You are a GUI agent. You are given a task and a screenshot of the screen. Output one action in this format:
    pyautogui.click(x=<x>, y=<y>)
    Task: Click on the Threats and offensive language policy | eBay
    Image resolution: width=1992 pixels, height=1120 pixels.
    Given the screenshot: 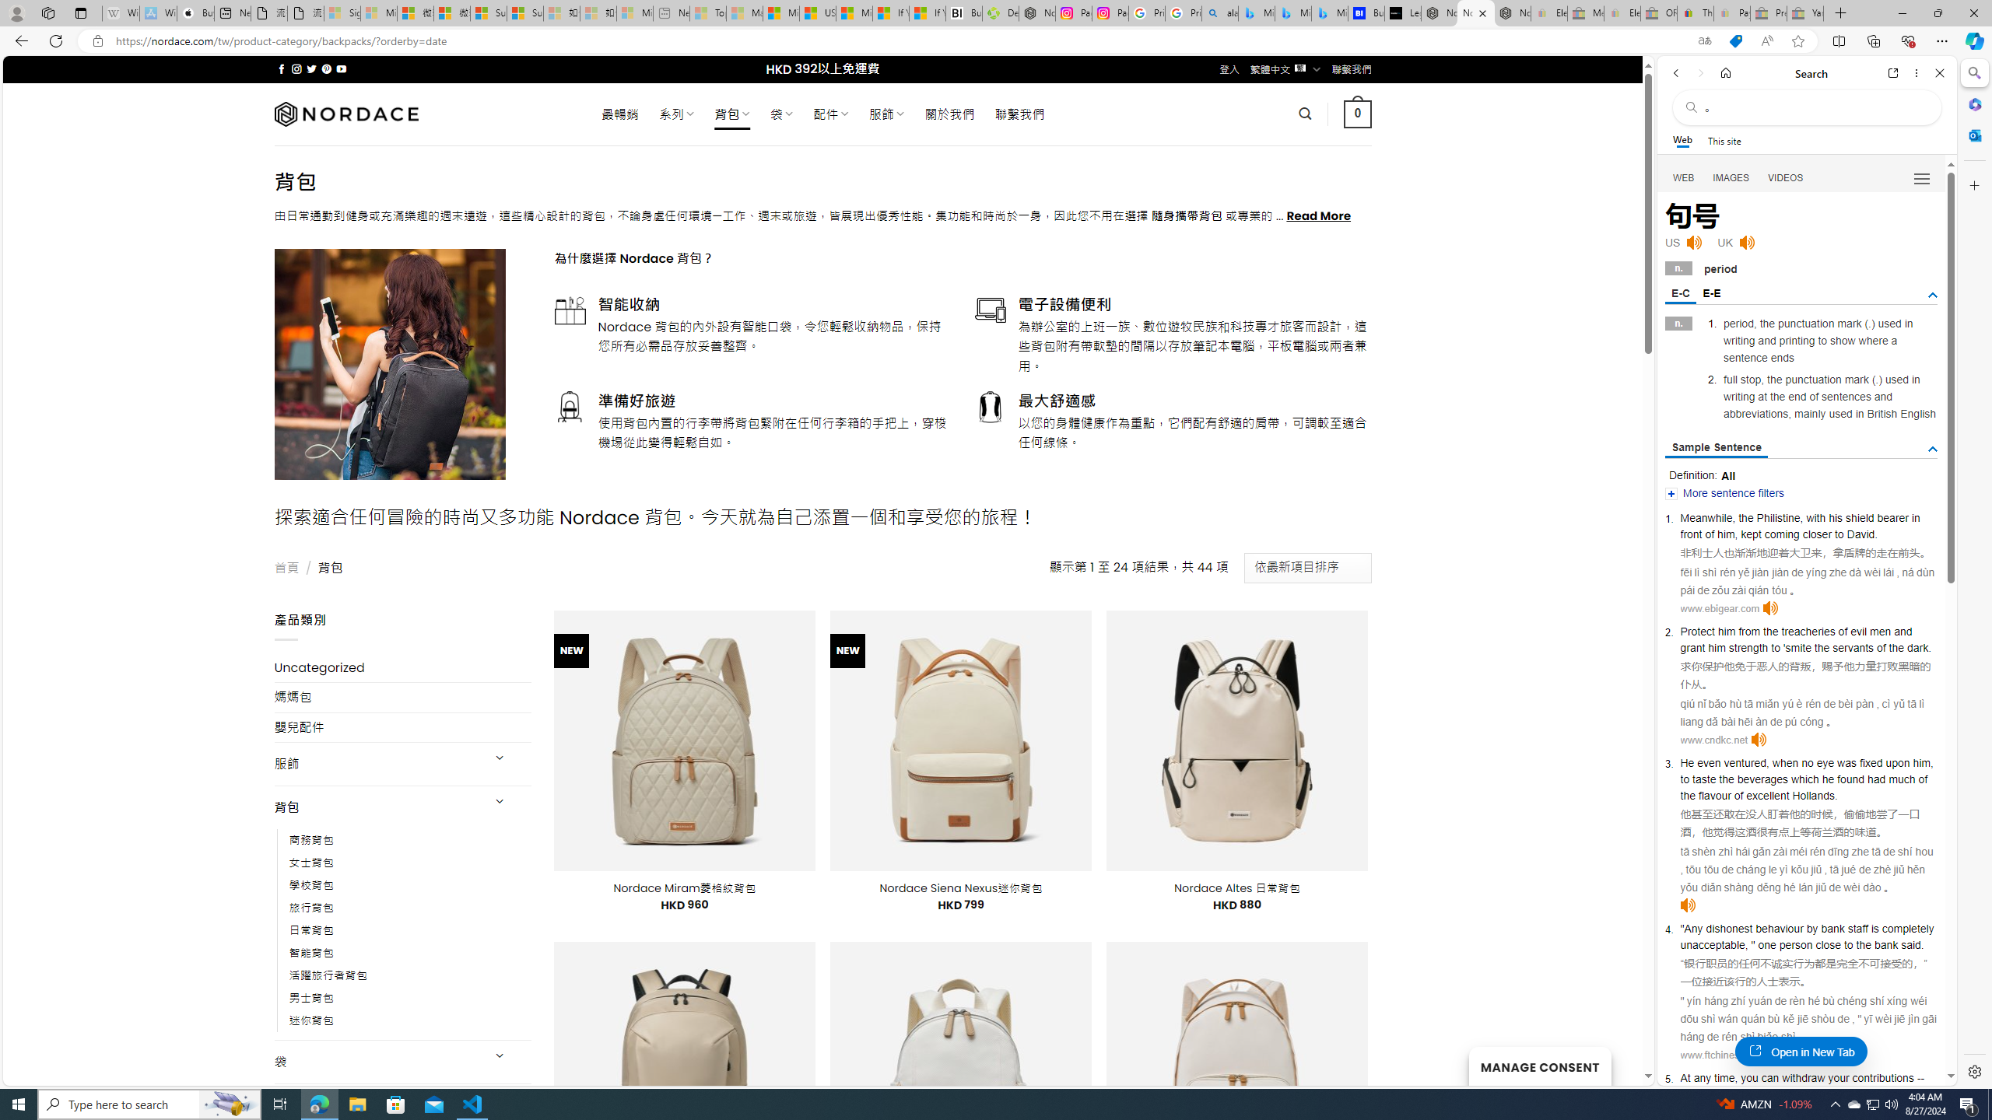 What is the action you would take?
    pyautogui.click(x=1696, y=13)
    